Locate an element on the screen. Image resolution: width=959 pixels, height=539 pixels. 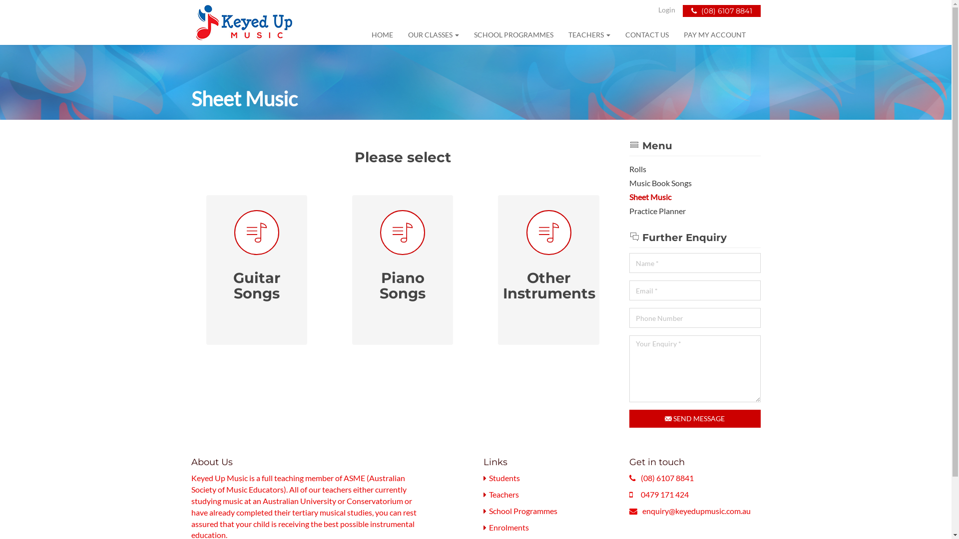
(08) 6107 8841 is located at coordinates (721, 11).